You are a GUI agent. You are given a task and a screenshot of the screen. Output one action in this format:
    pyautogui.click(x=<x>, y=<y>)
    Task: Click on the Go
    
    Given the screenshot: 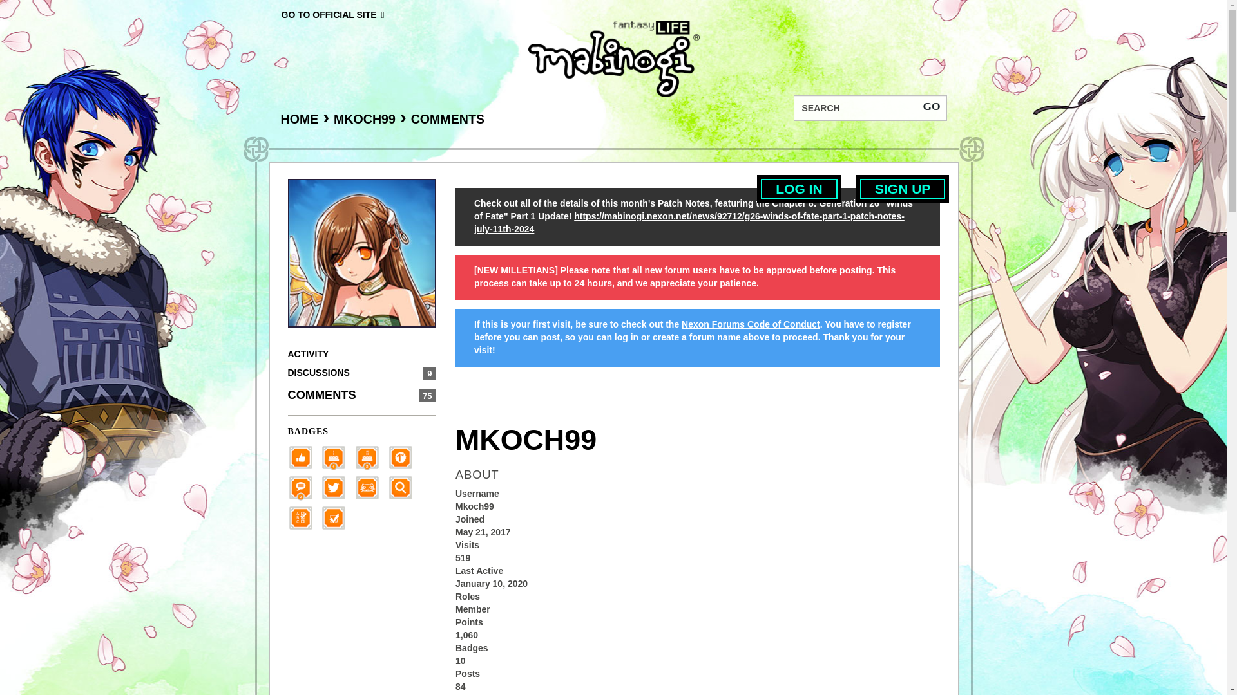 What is the action you would take?
    pyautogui.click(x=931, y=106)
    